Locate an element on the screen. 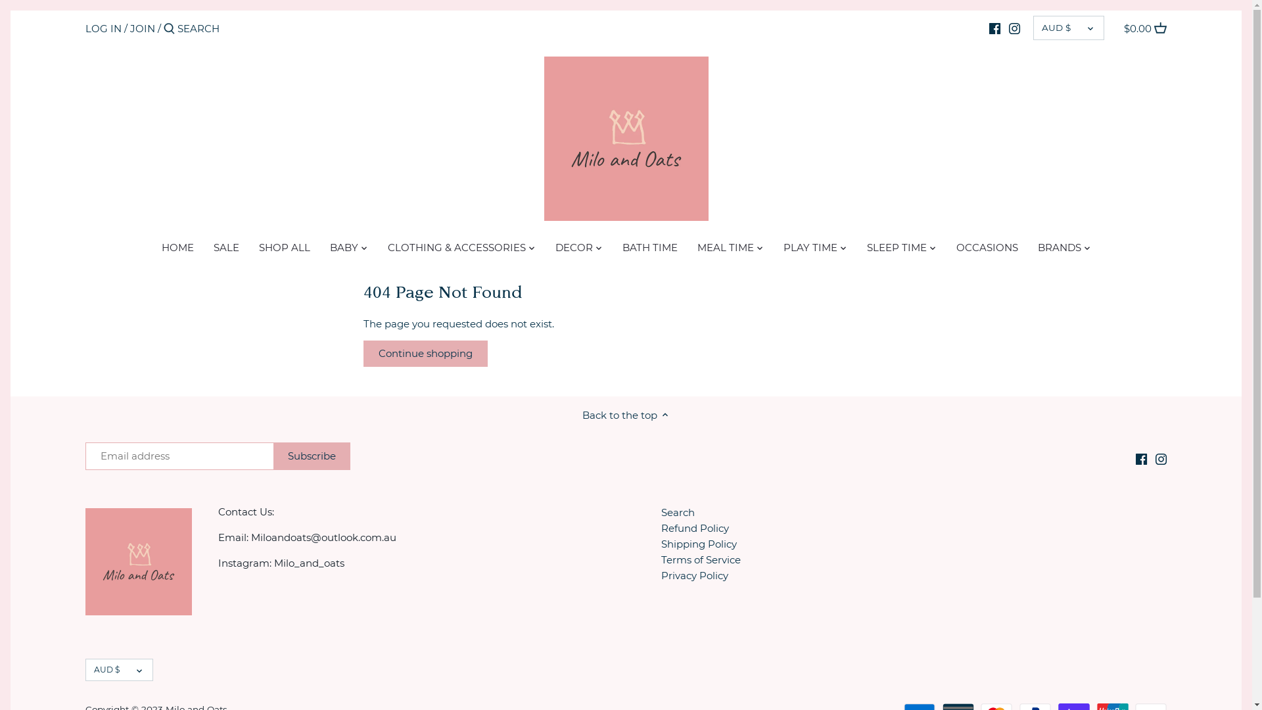 This screenshot has height=710, width=1262. AUD $ is located at coordinates (120, 671).